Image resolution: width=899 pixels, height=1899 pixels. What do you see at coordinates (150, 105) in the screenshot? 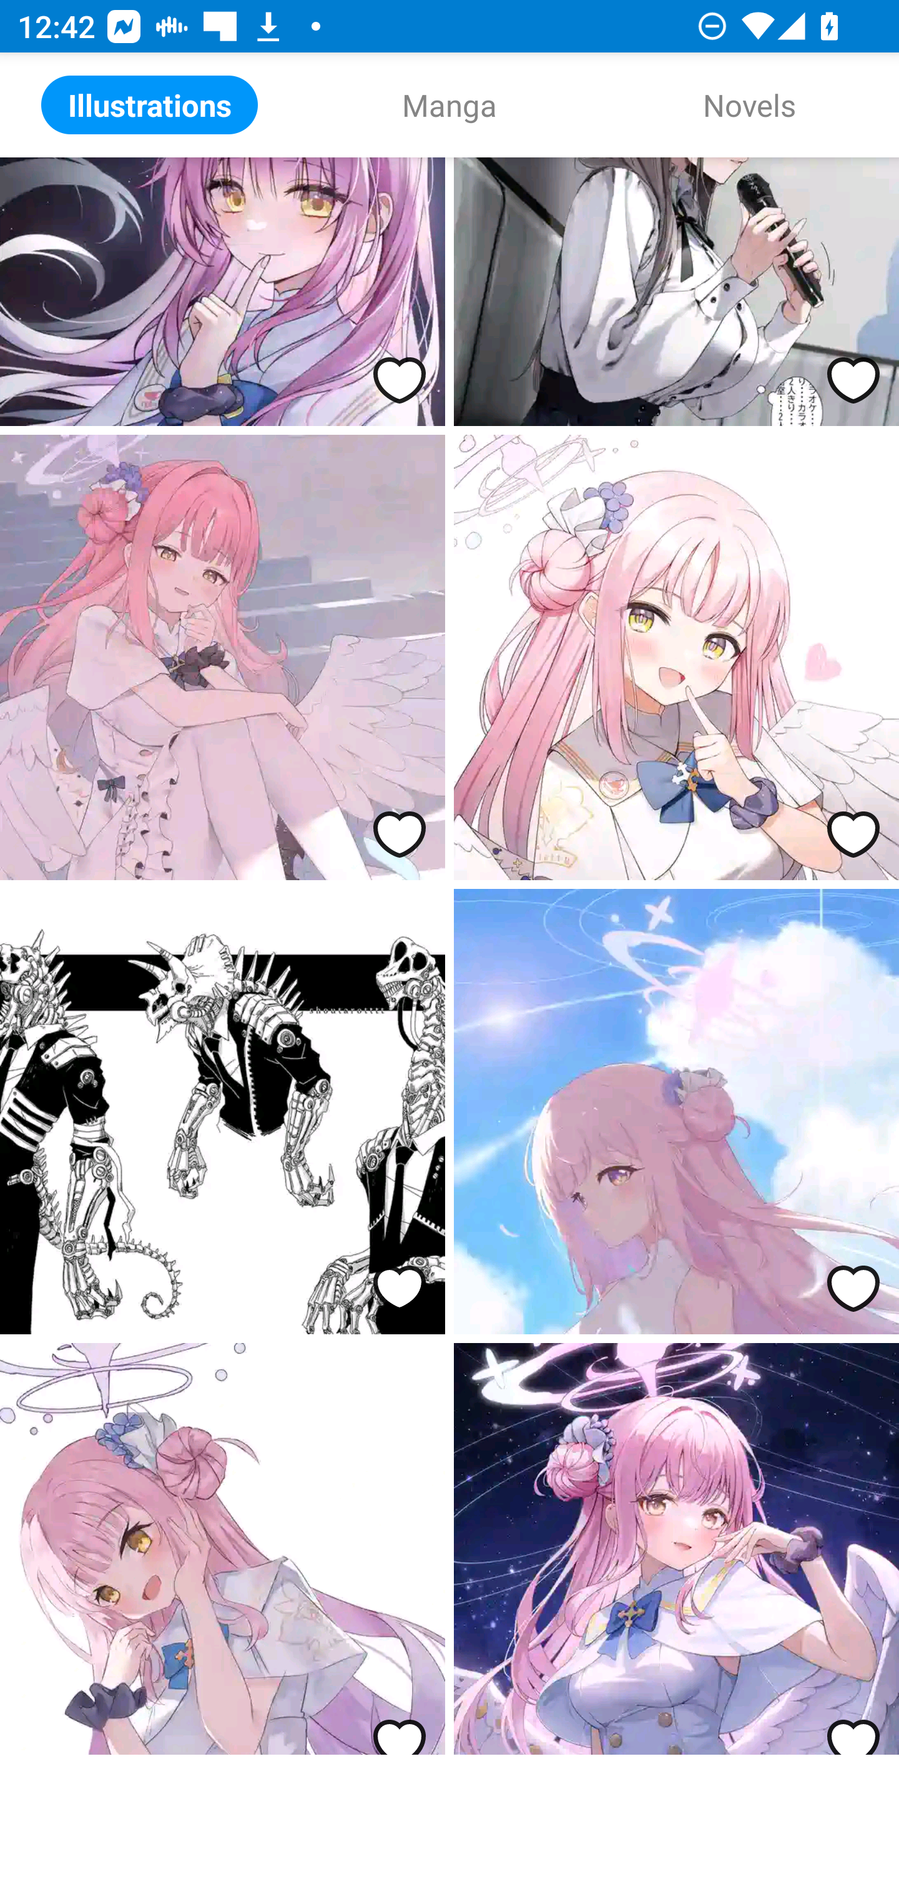
I see `Illustrations` at bounding box center [150, 105].